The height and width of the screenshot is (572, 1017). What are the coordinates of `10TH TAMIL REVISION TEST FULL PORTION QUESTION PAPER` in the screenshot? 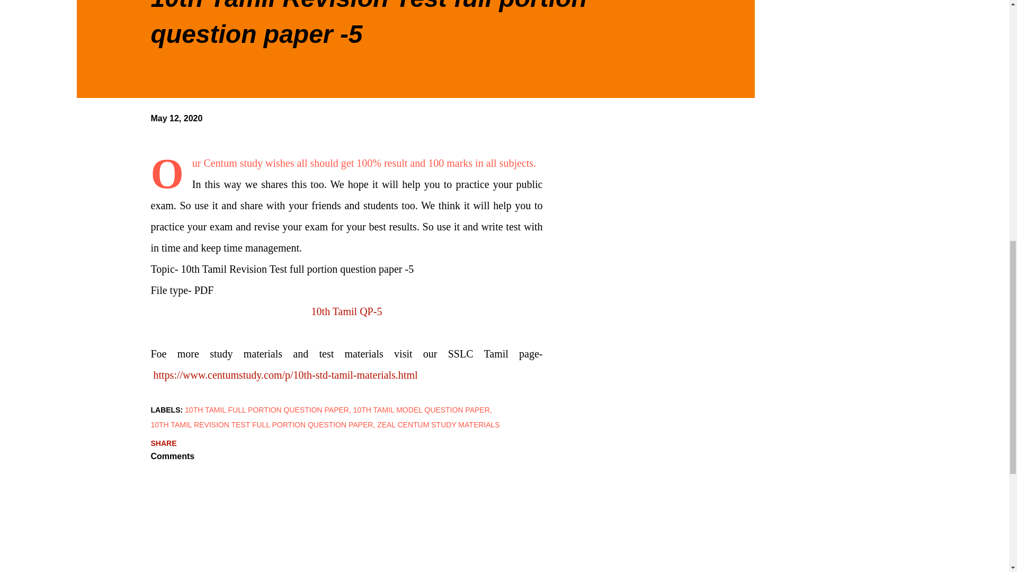 It's located at (263, 425).